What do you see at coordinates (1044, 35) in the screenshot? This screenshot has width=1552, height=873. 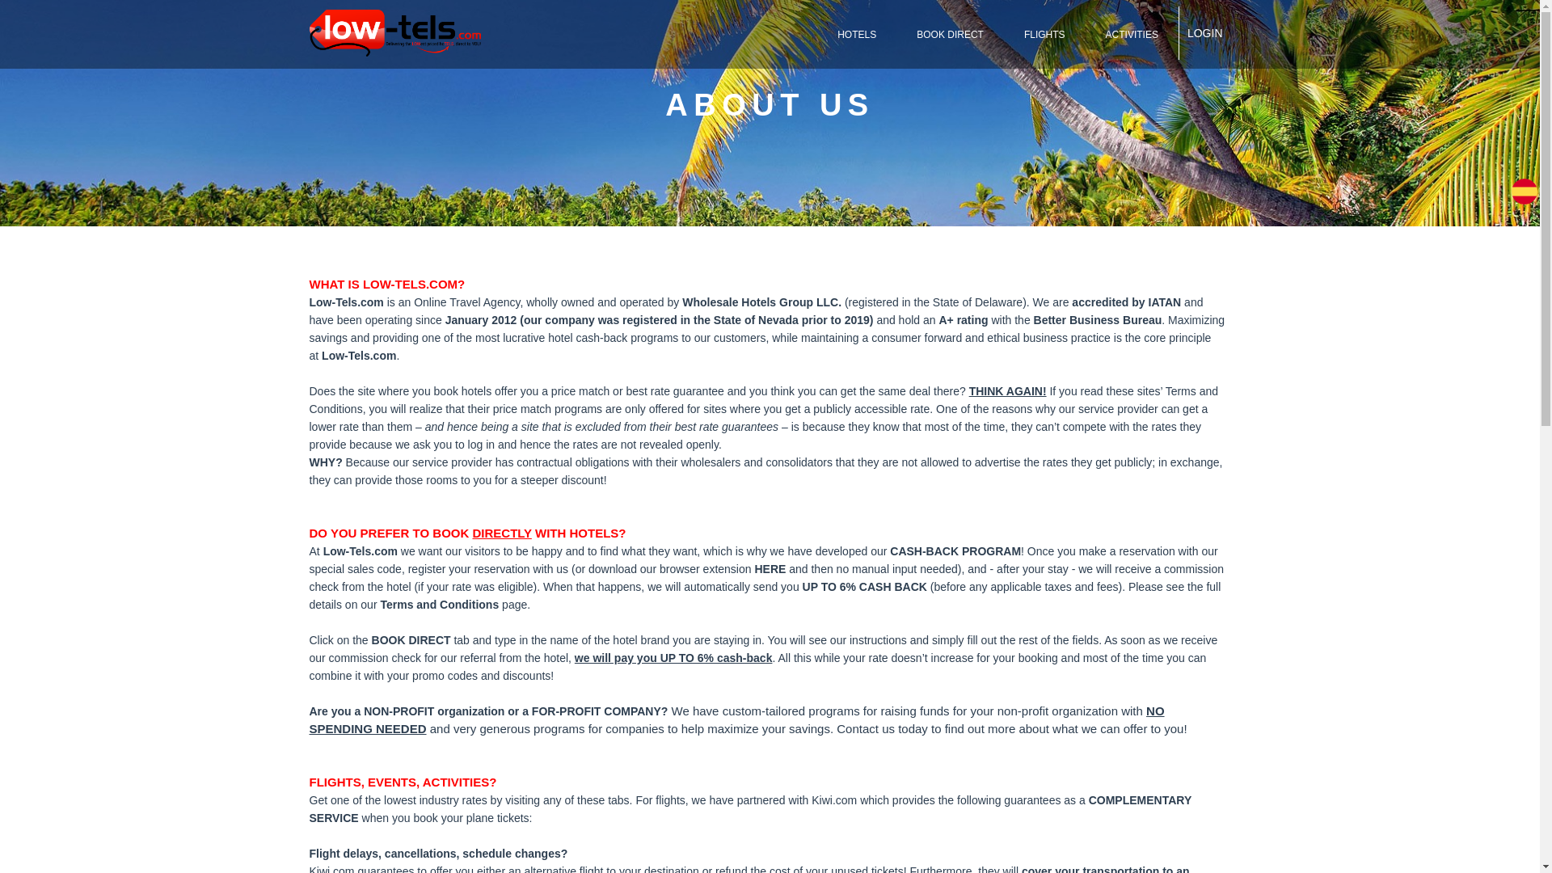 I see `FLIGHTS` at bounding box center [1044, 35].